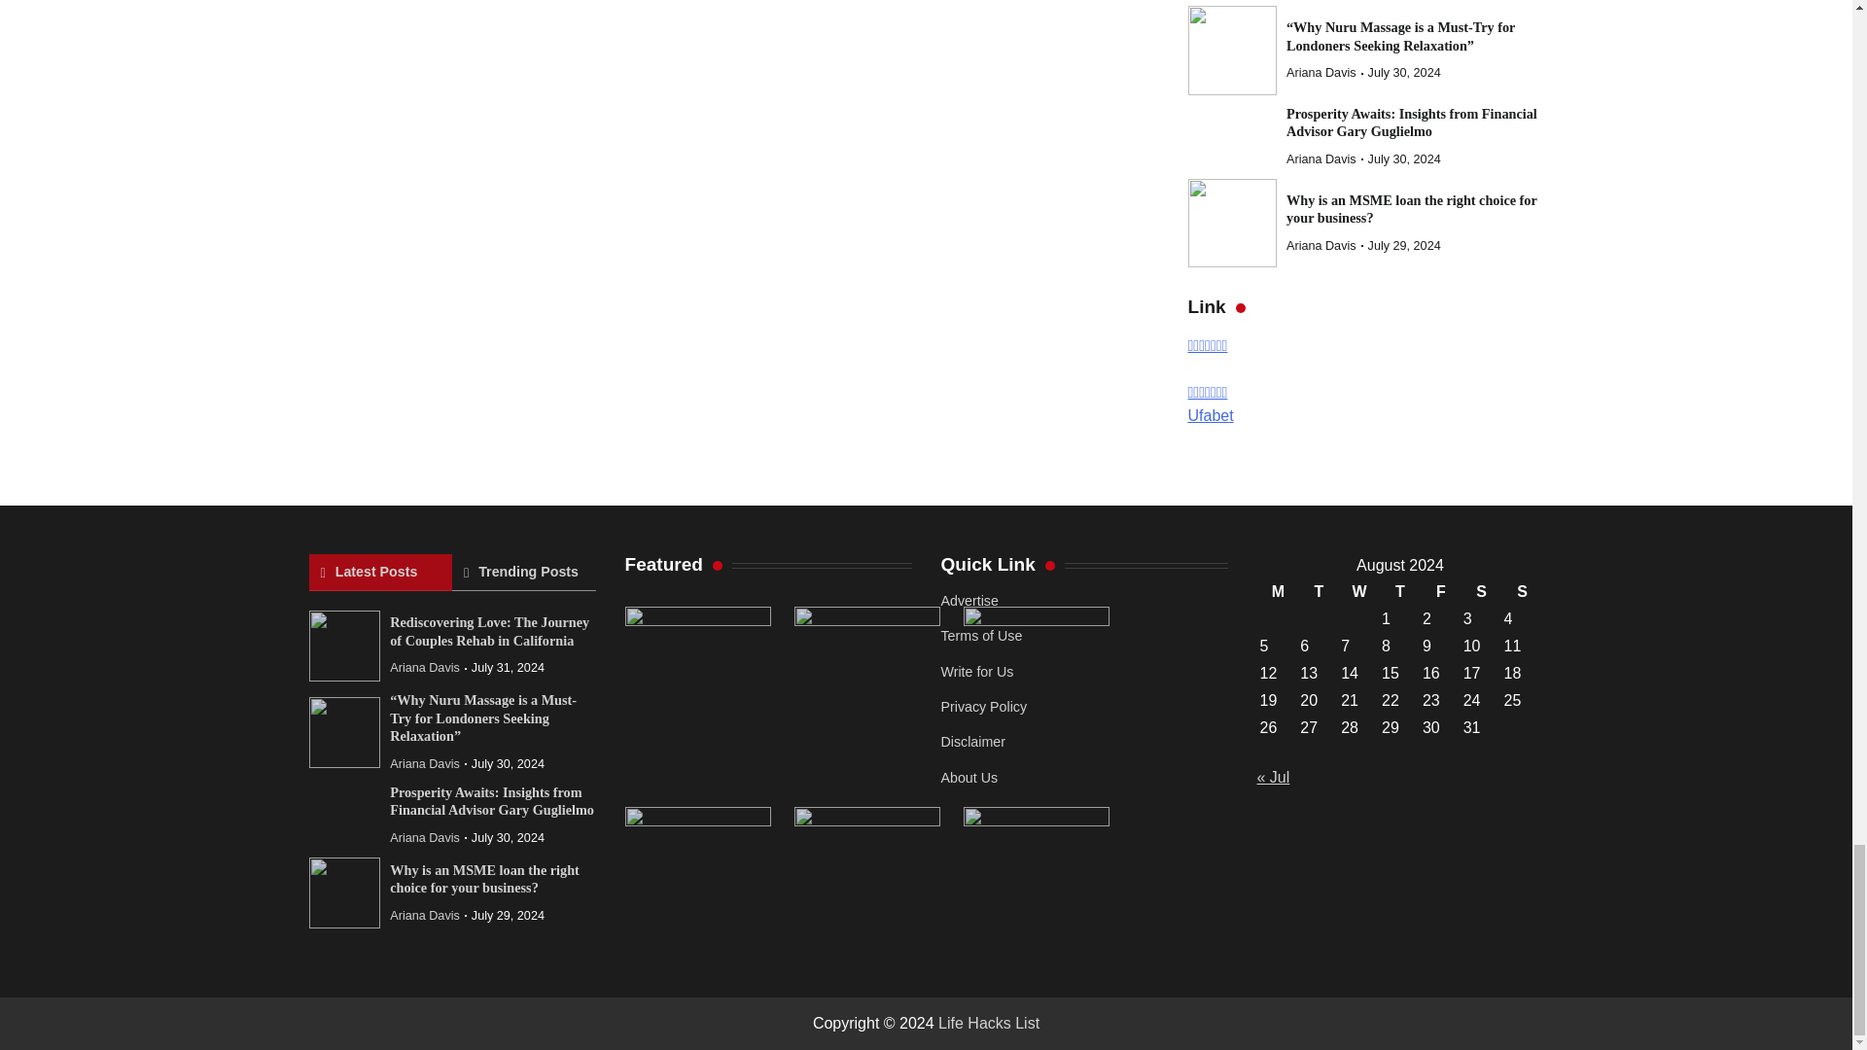 The width and height of the screenshot is (1867, 1050). Describe the element at coordinates (1319, 592) in the screenshot. I see `Tuesday` at that location.